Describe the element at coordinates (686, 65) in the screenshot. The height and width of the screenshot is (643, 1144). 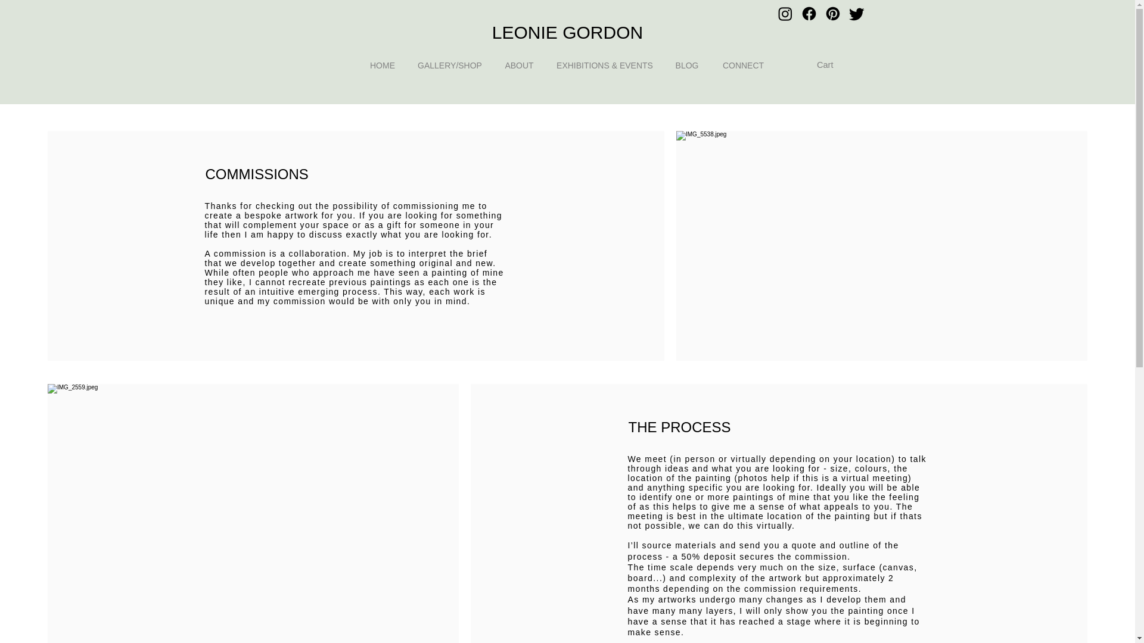
I see `BLOG` at that location.